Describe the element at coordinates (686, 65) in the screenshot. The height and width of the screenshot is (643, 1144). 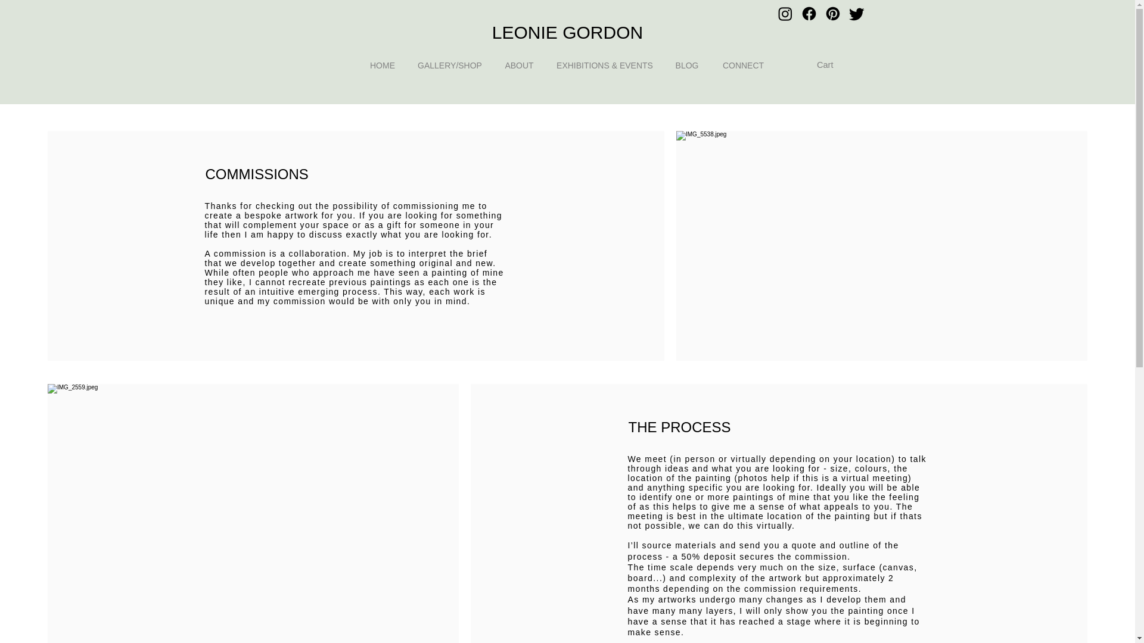
I see `BLOG` at that location.